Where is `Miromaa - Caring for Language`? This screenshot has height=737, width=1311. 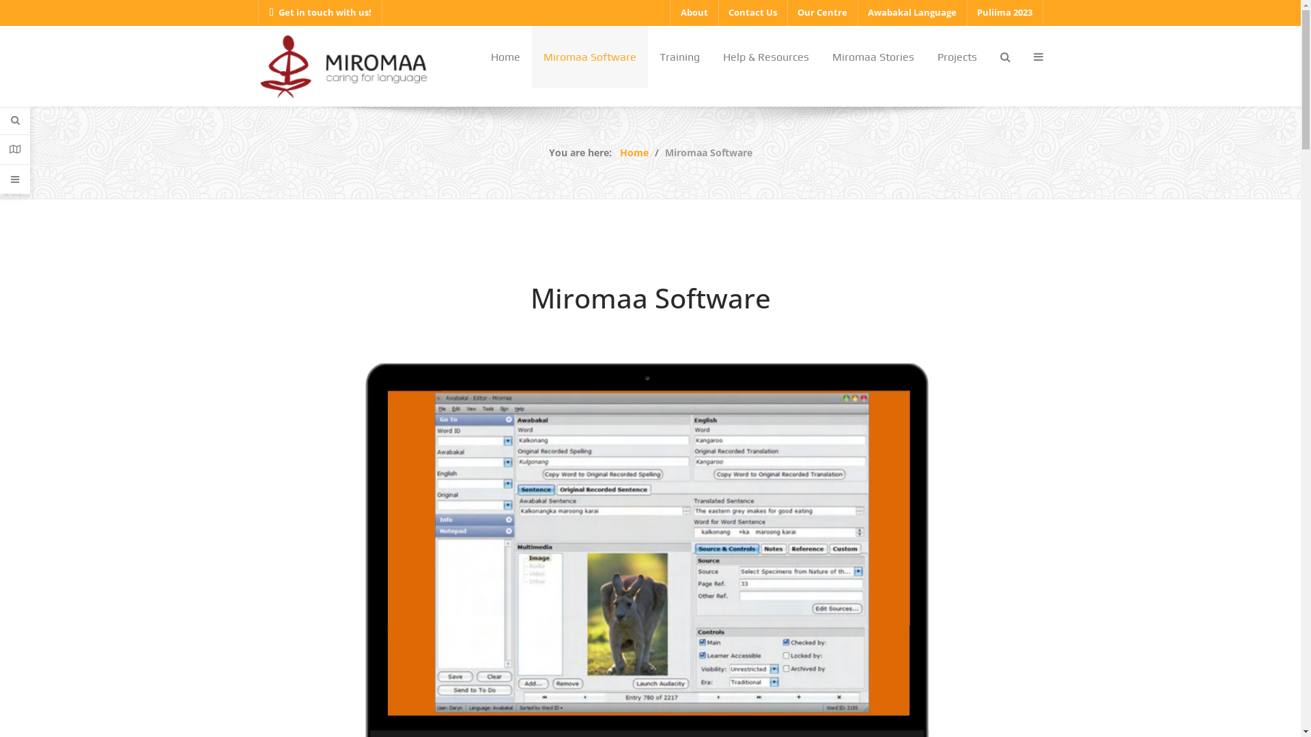 Miromaa - Caring for Language is located at coordinates (343, 66).